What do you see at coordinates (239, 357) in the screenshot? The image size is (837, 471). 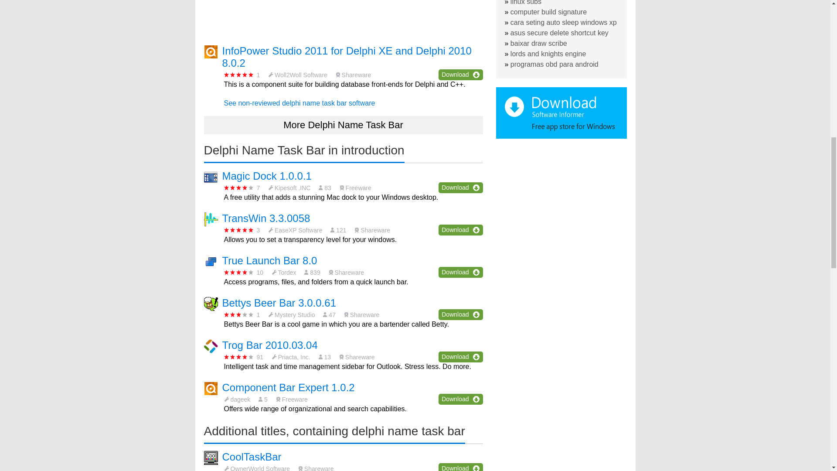 I see `4` at bounding box center [239, 357].